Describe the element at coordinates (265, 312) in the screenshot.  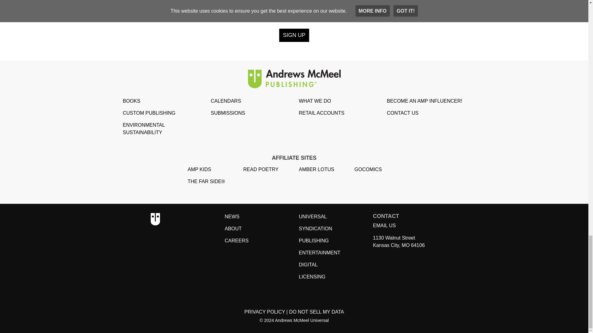
I see `Privacy Policy` at that location.